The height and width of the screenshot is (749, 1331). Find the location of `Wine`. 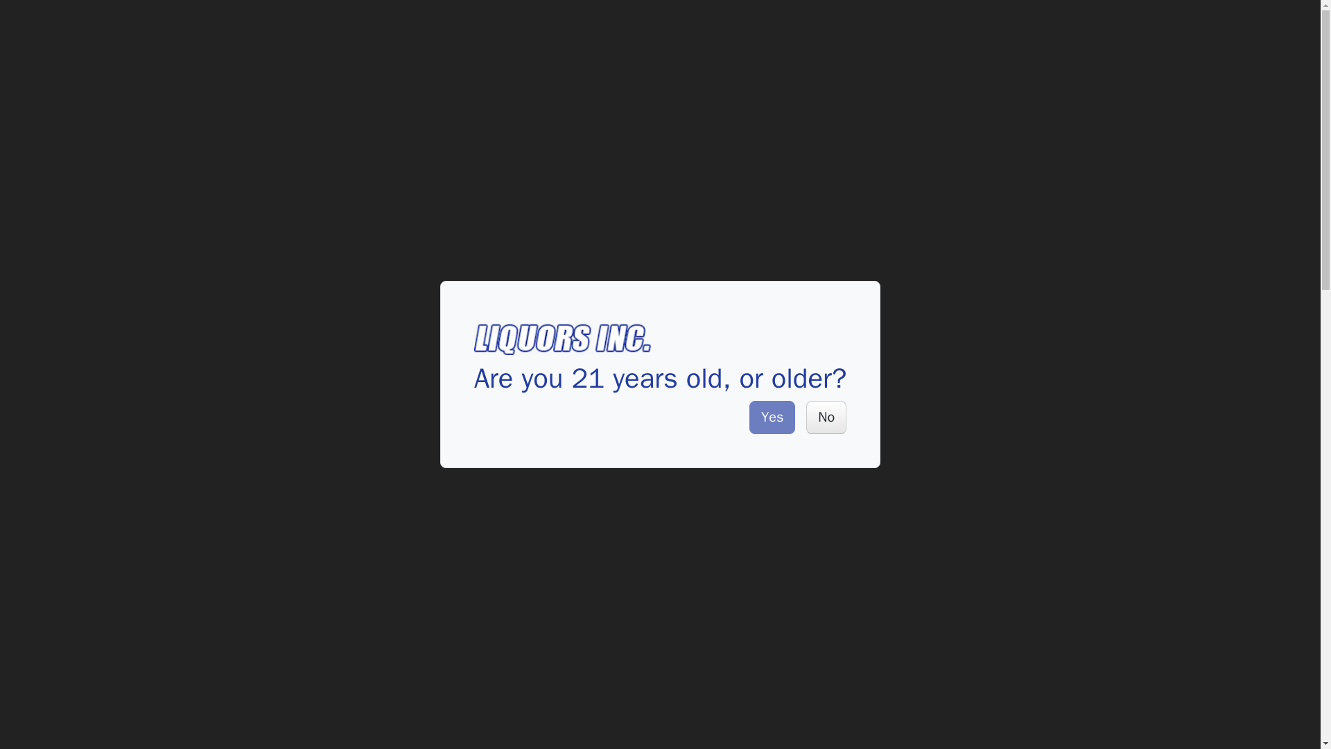

Wine is located at coordinates (179, 26).